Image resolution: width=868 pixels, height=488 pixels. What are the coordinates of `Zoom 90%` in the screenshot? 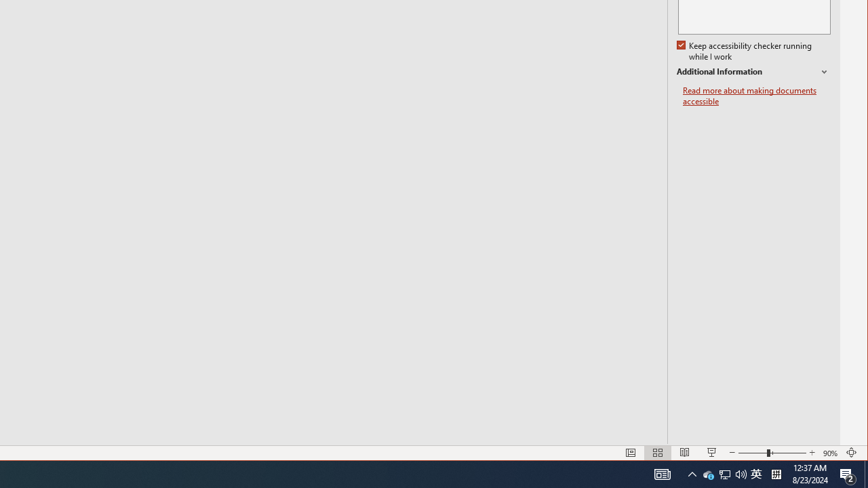 It's located at (831, 453).